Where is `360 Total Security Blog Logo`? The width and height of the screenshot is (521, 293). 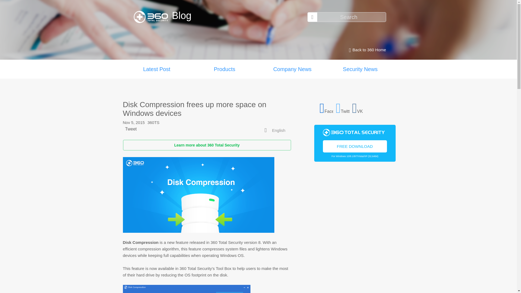
360 Total Security Blog Logo is located at coordinates (153, 17).